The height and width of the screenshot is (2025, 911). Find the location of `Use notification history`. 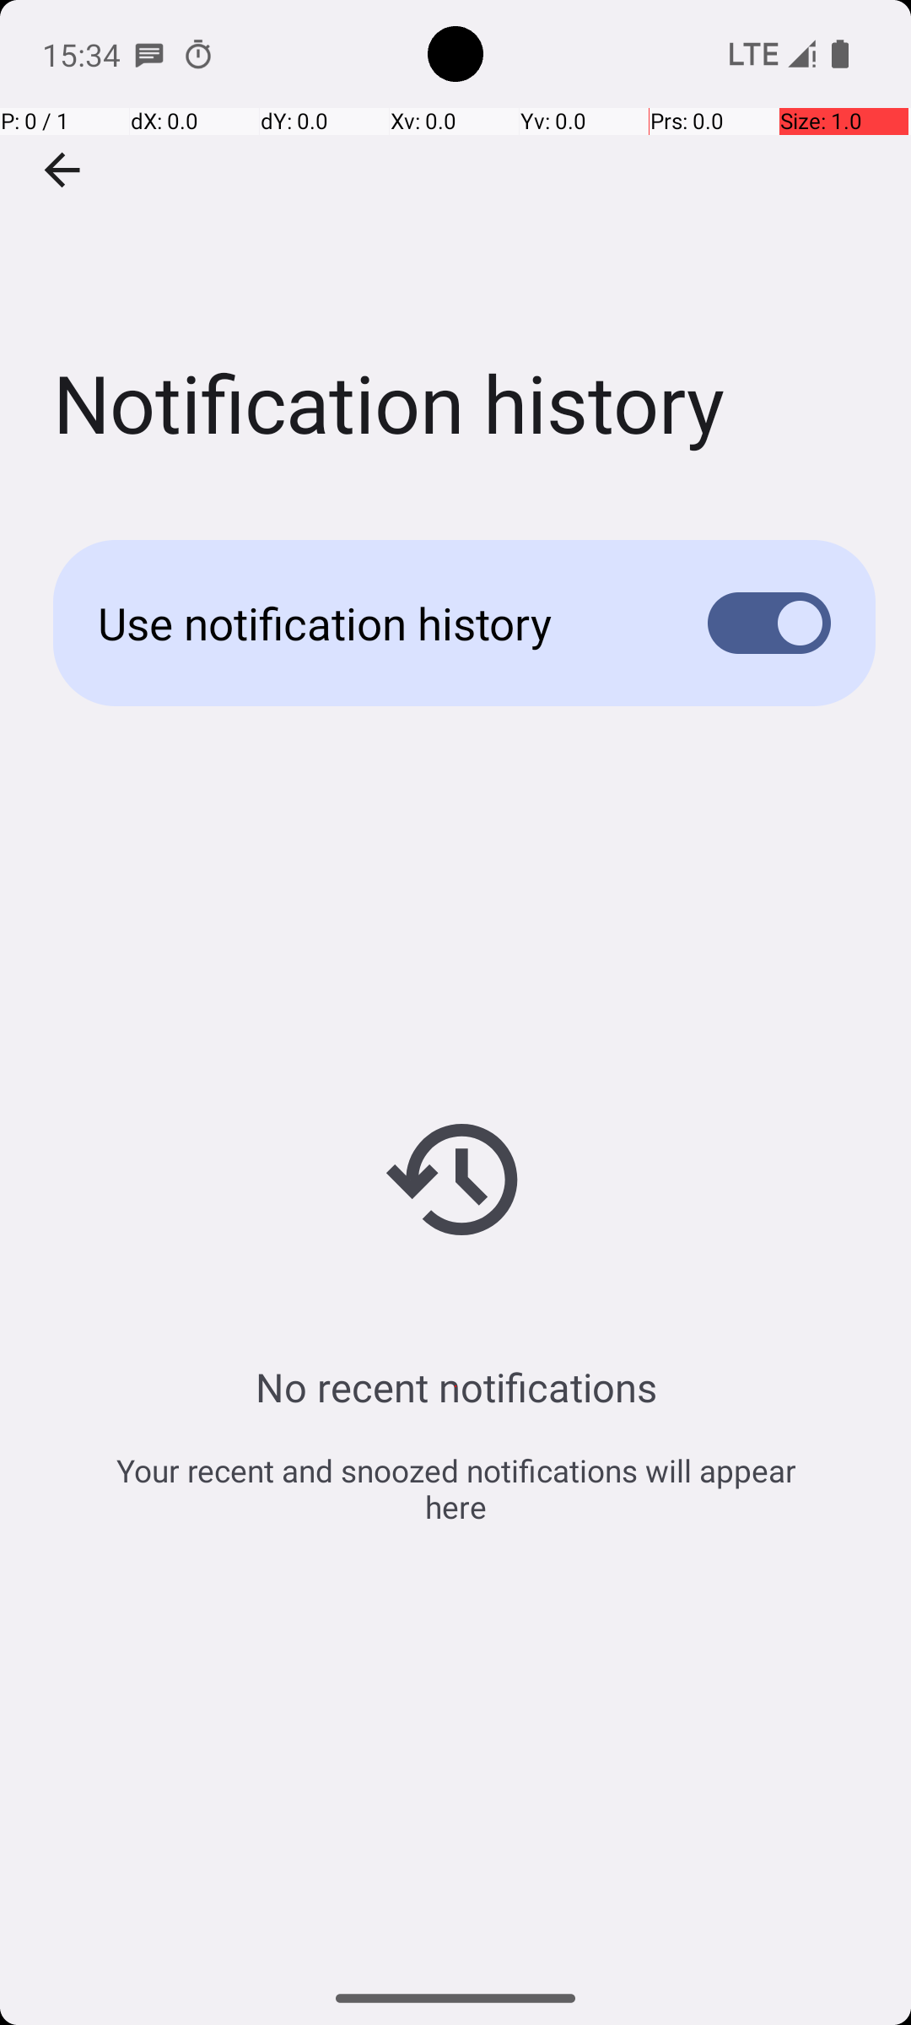

Use notification history is located at coordinates (376, 623).